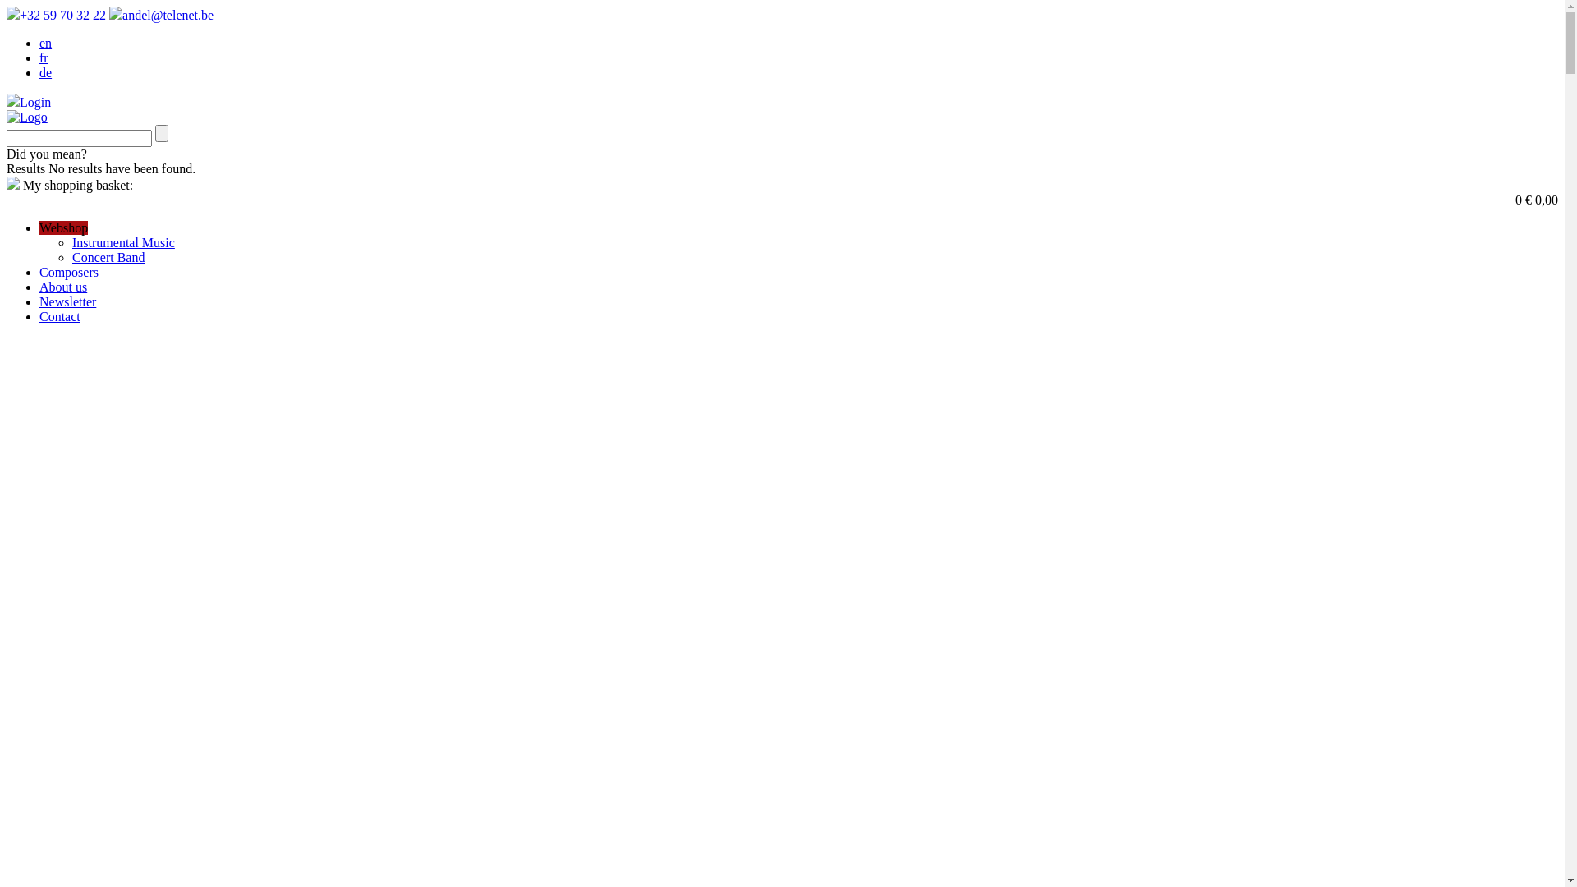  Describe the element at coordinates (63, 287) in the screenshot. I see `About us` at that location.